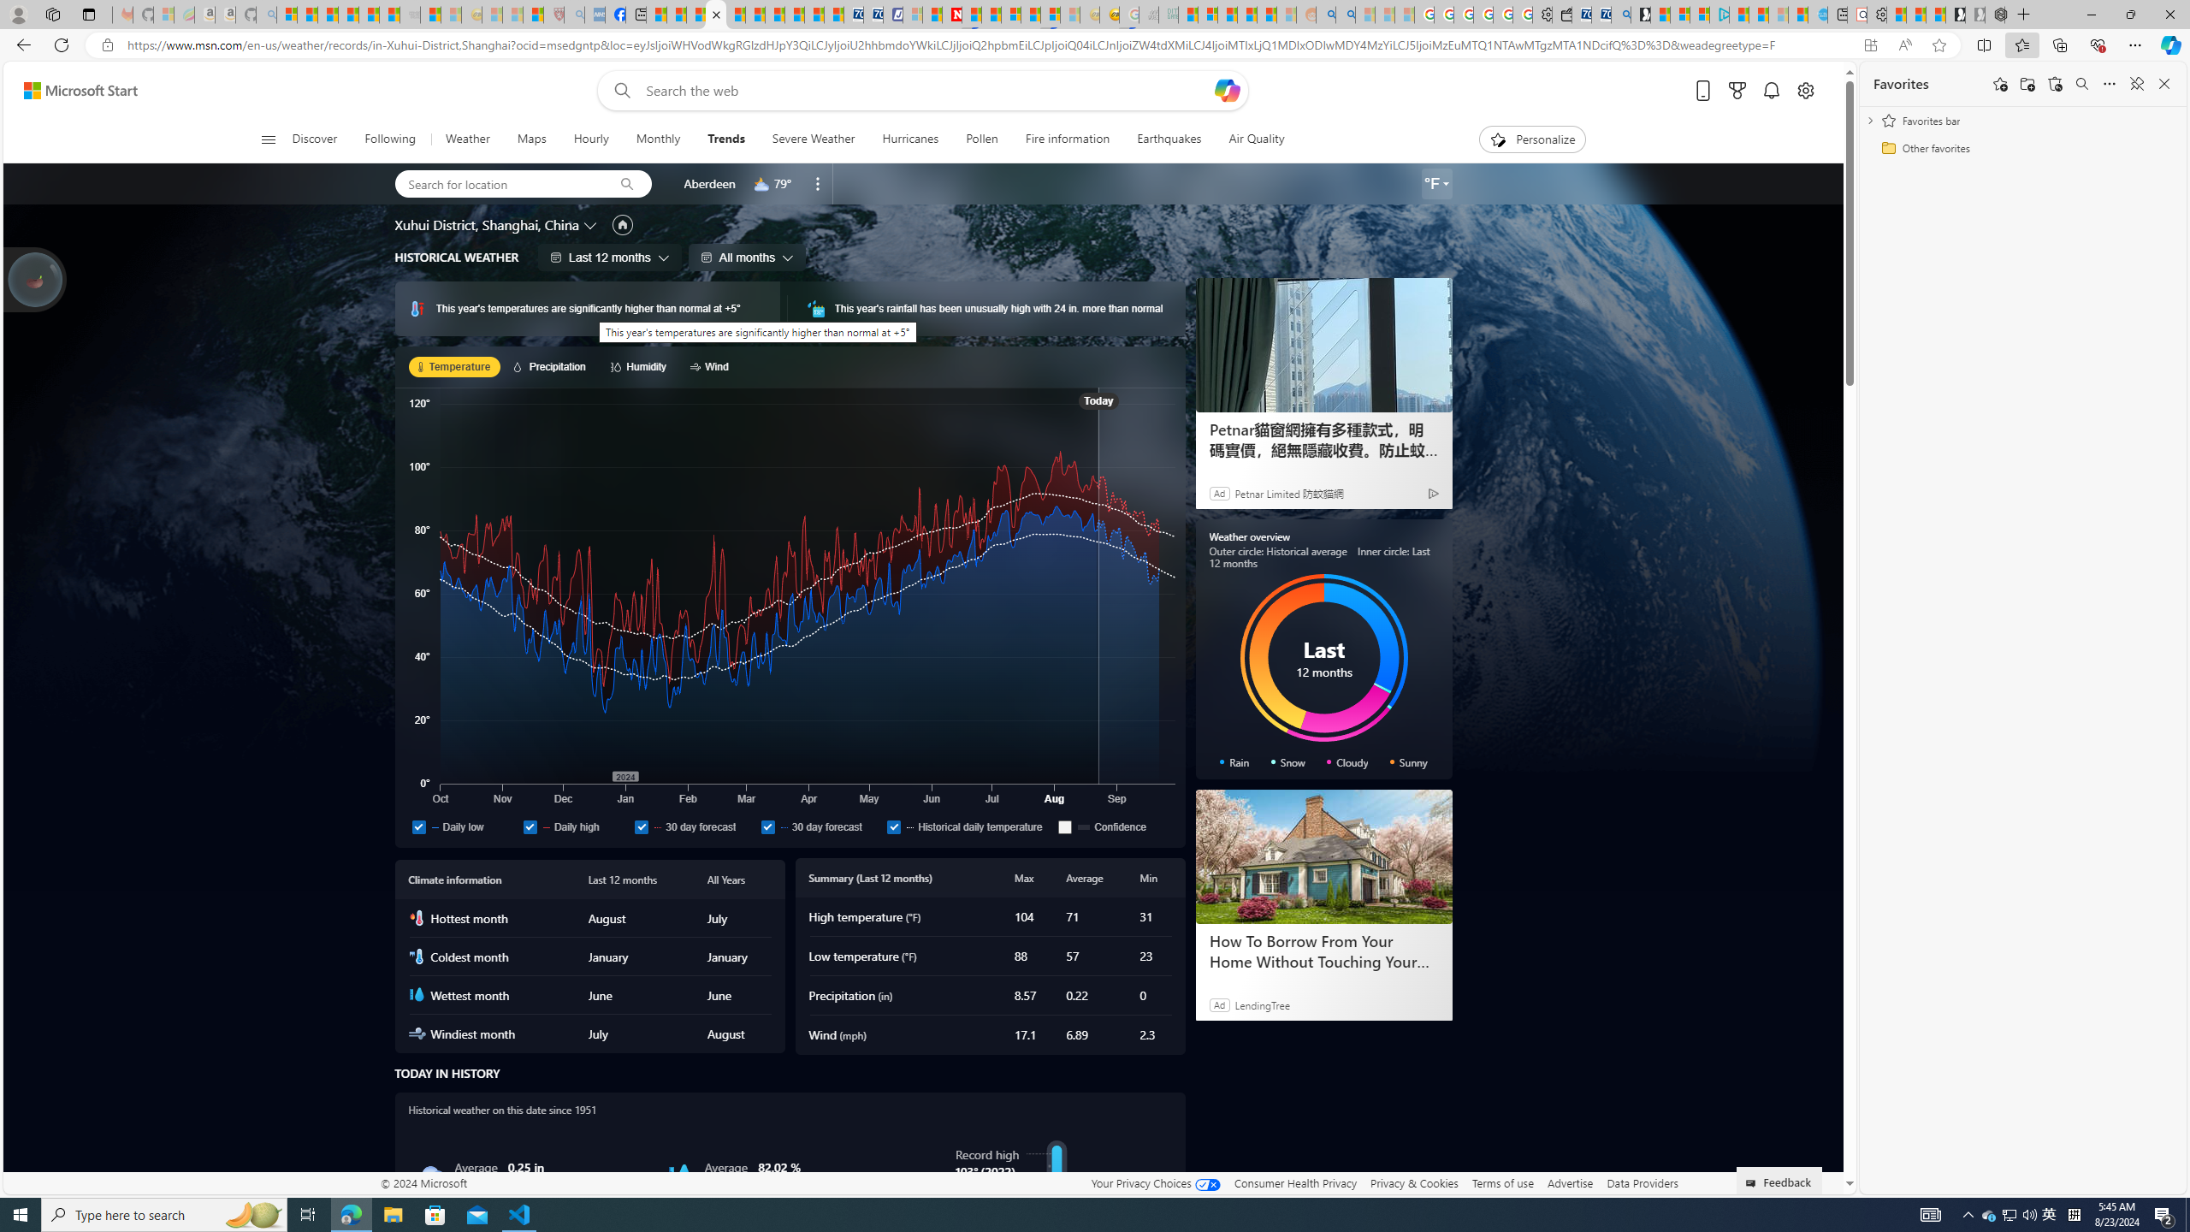  What do you see at coordinates (1870, 45) in the screenshot?
I see `App available. Install Microsoft Start Weather` at bounding box center [1870, 45].